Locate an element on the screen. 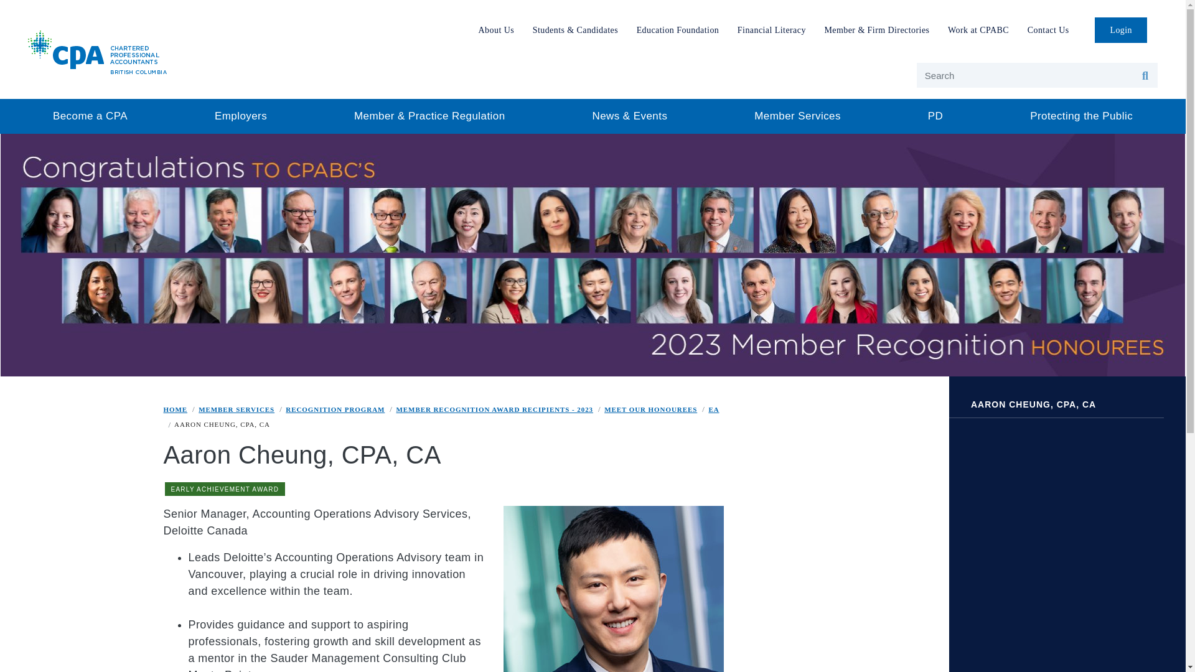 The width and height of the screenshot is (1195, 672). Become a CPA is located at coordinates (90, 116).